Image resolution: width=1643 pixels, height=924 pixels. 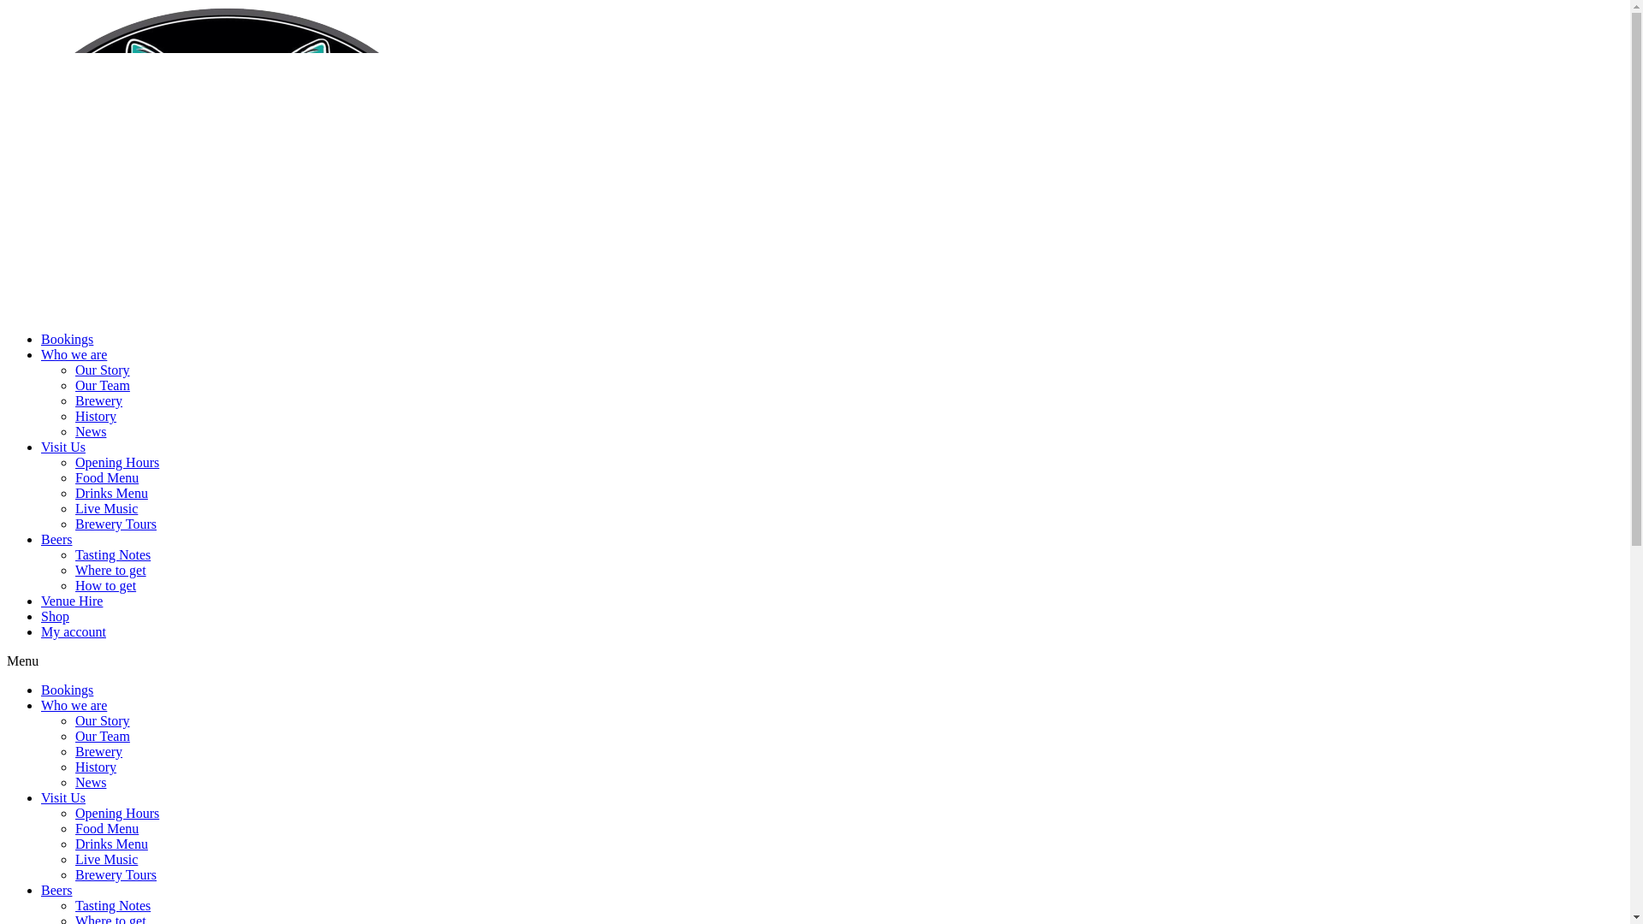 What do you see at coordinates (107, 477) in the screenshot?
I see `Food Menu` at bounding box center [107, 477].